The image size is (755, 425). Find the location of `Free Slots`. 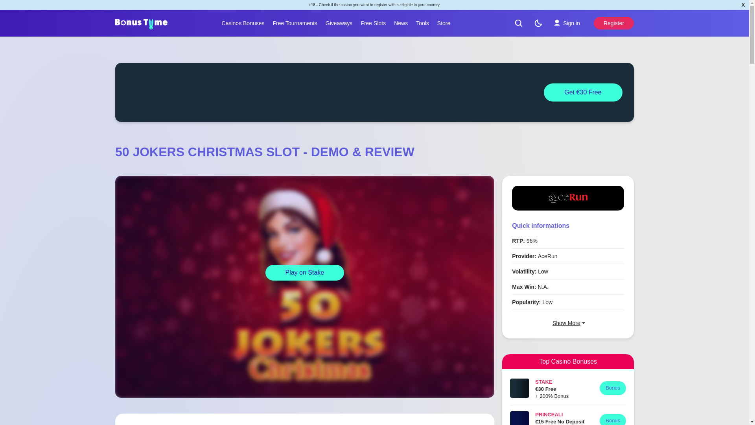

Free Slots is located at coordinates (373, 23).